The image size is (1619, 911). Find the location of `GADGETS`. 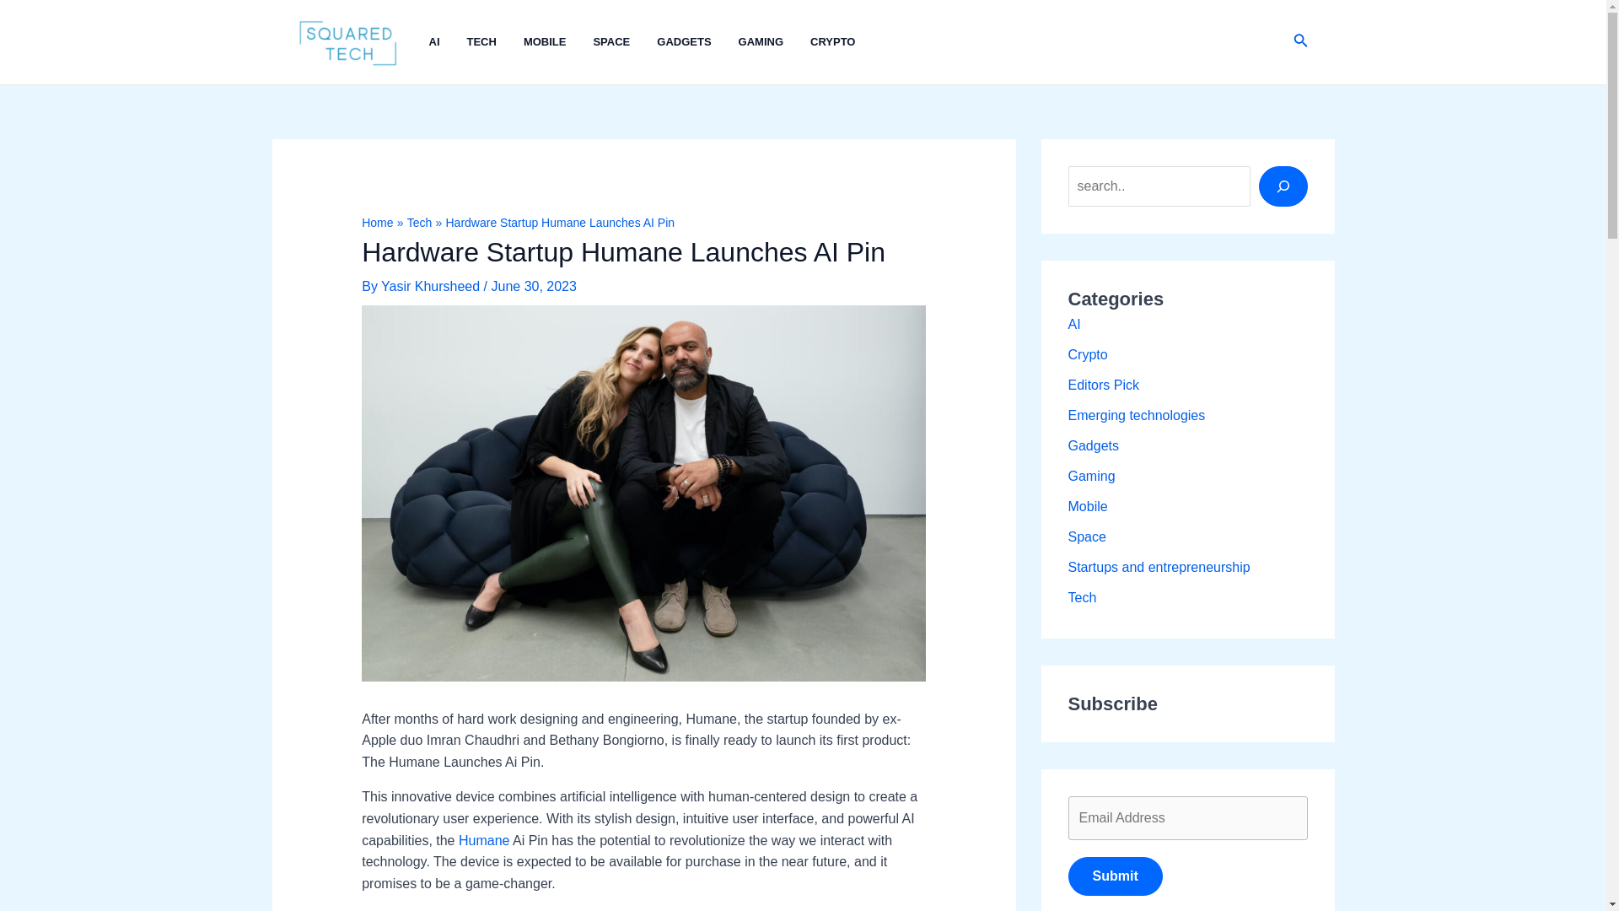

GADGETS is located at coordinates (697, 42).